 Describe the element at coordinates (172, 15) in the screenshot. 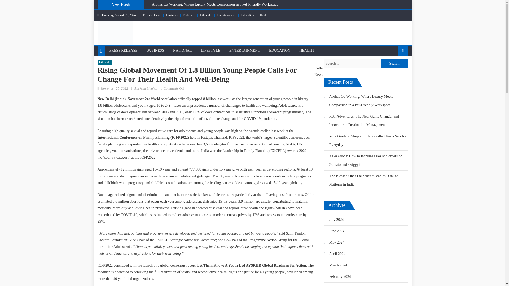

I see `Business` at that location.